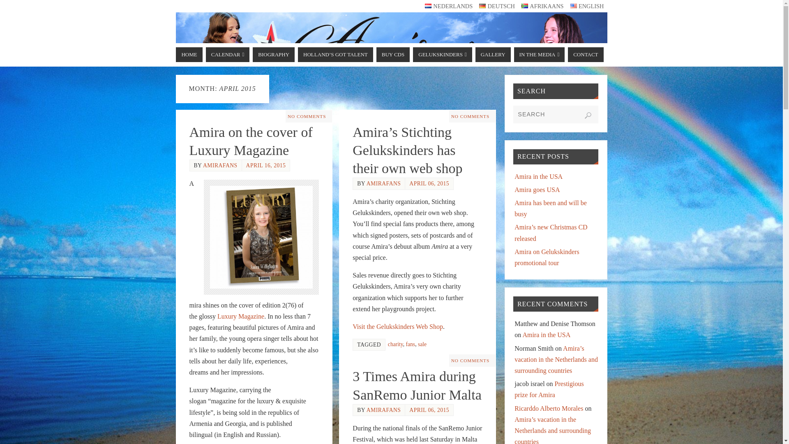 The height and width of the screenshot is (444, 789). Describe the element at coordinates (398, 326) in the screenshot. I see `Visit the Gelukskinders Web Shop` at that location.